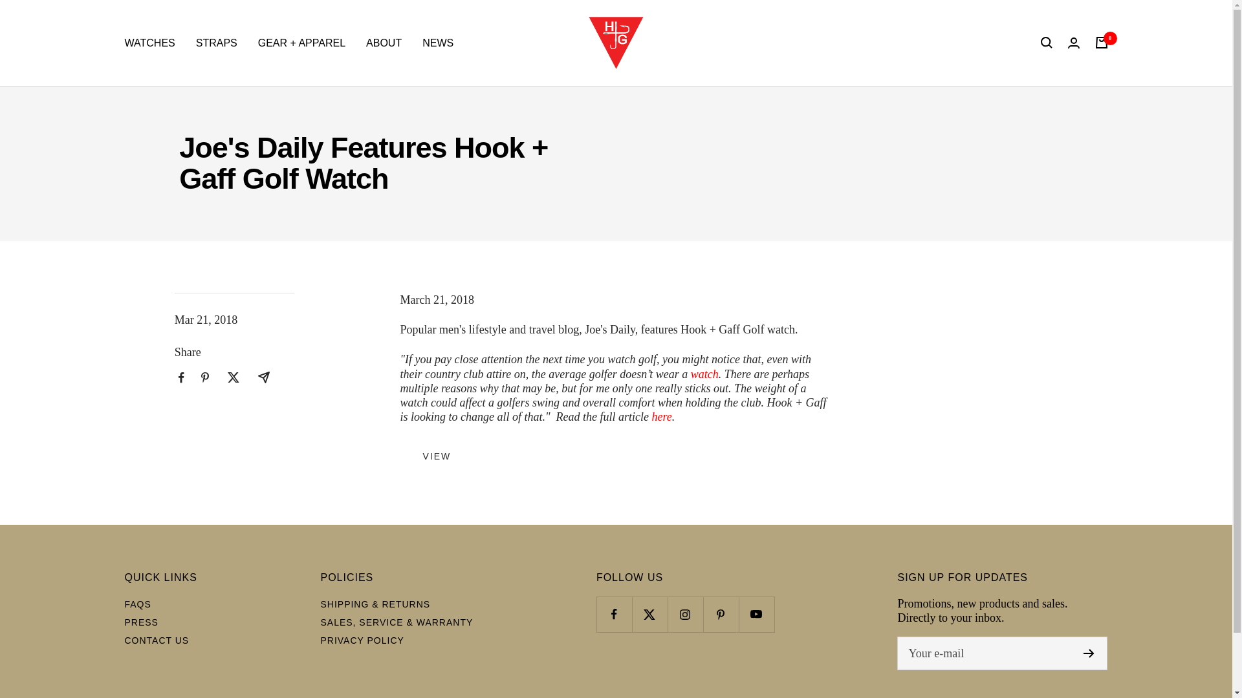 This screenshot has height=698, width=1242. What do you see at coordinates (1101, 43) in the screenshot?
I see `0` at bounding box center [1101, 43].